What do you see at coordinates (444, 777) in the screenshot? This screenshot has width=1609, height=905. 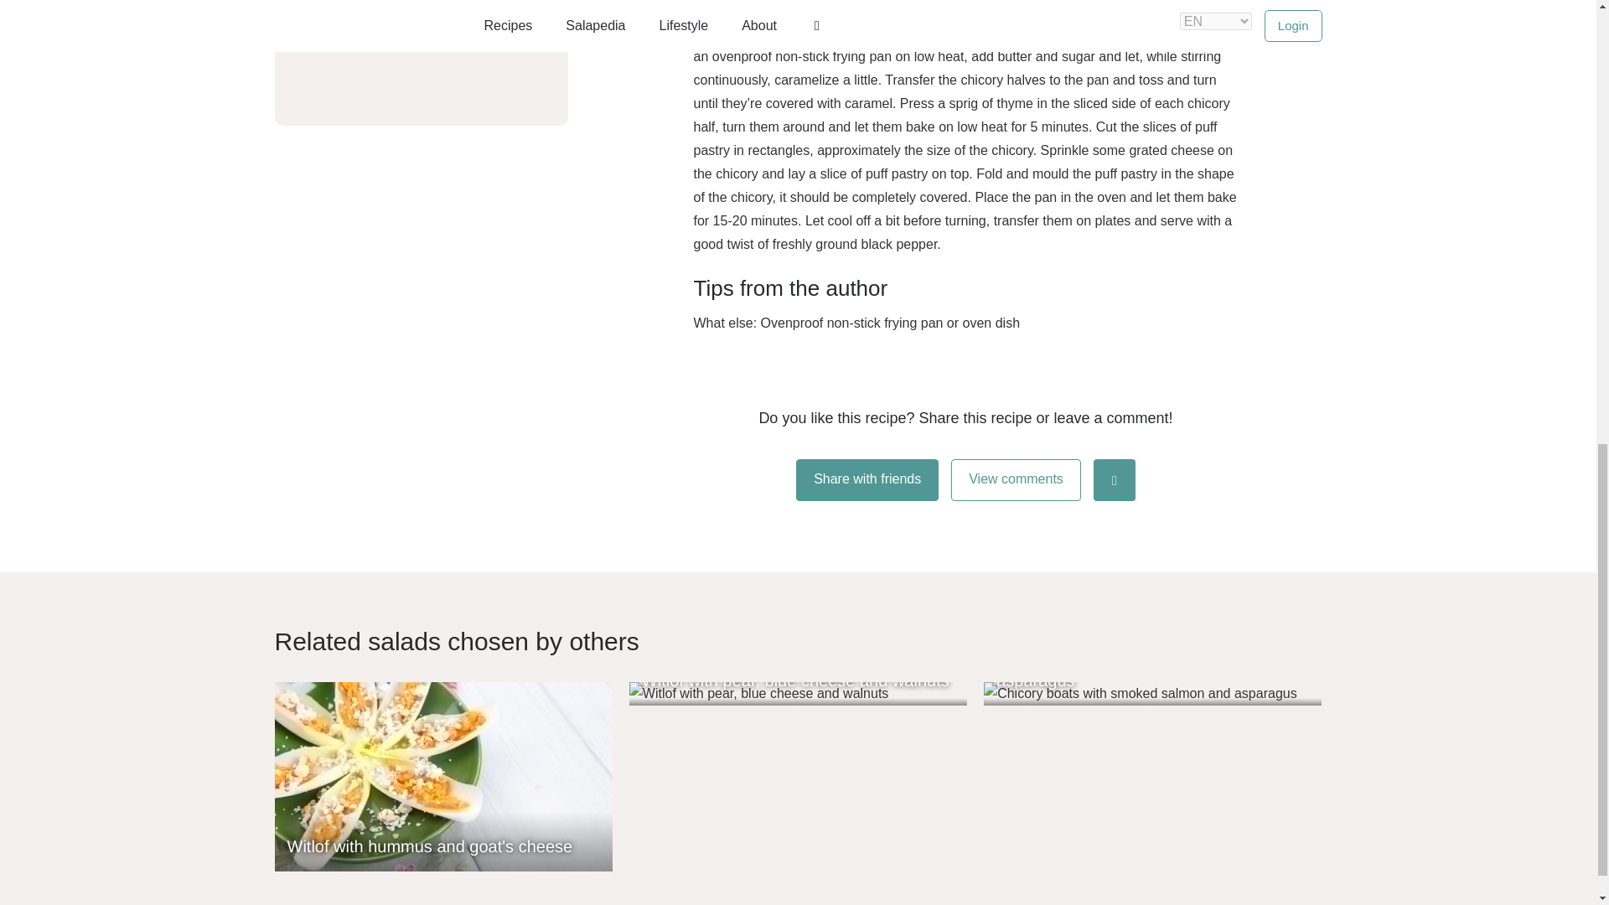 I see `Witlof with hummus and goat's cheese` at bounding box center [444, 777].